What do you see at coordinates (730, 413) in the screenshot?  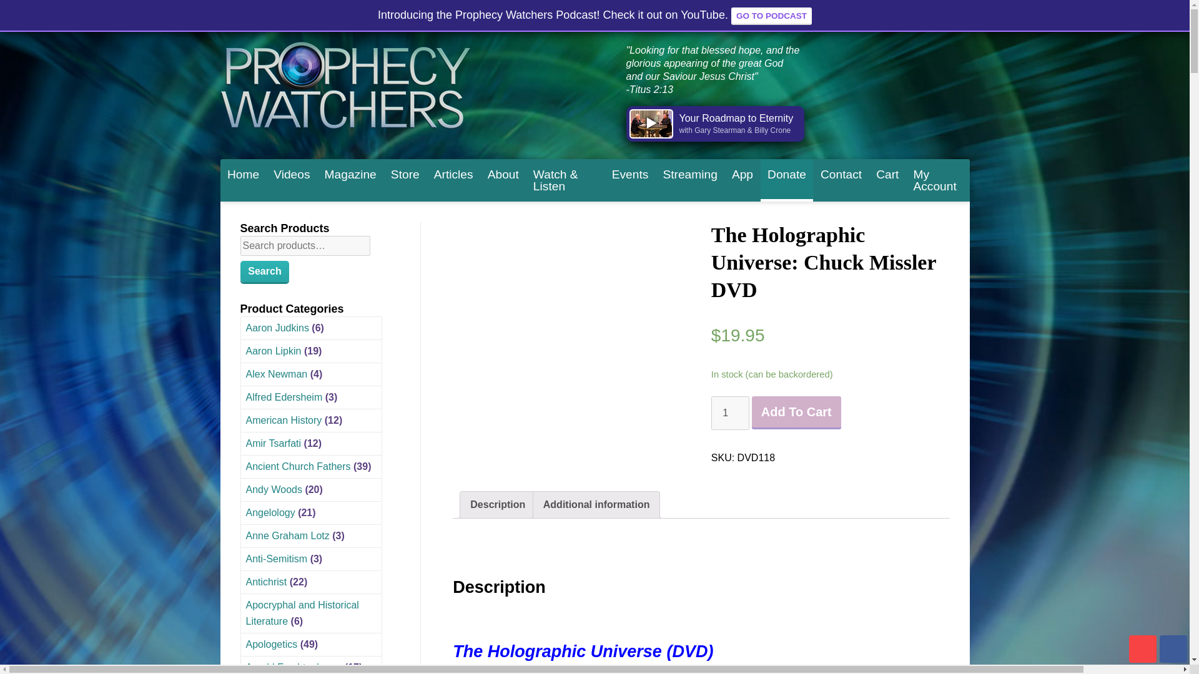 I see `Qty` at bounding box center [730, 413].